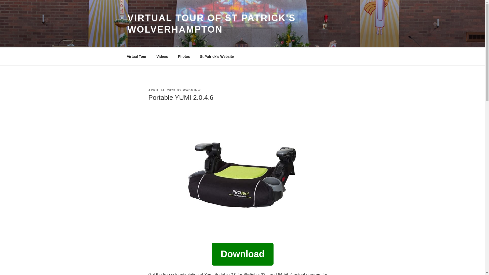 Image resolution: width=489 pixels, height=275 pixels. I want to click on VIRTUAL TOUR OF ST PATRICK'S WOLVERHAMPTON, so click(211, 23).